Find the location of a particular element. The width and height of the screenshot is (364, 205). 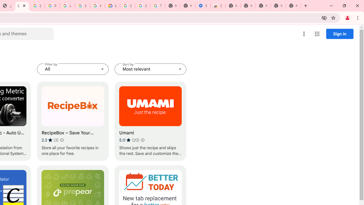

Chrome Web Store - Accessibility extensions is located at coordinates (218, 6).